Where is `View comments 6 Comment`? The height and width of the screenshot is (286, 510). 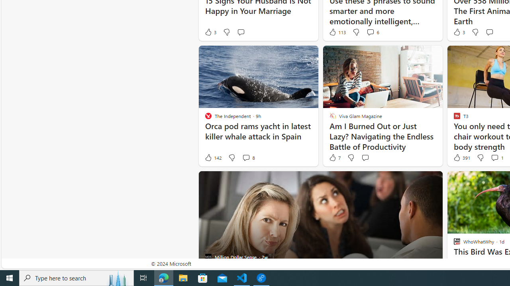
View comments 6 Comment is located at coordinates (373, 32).